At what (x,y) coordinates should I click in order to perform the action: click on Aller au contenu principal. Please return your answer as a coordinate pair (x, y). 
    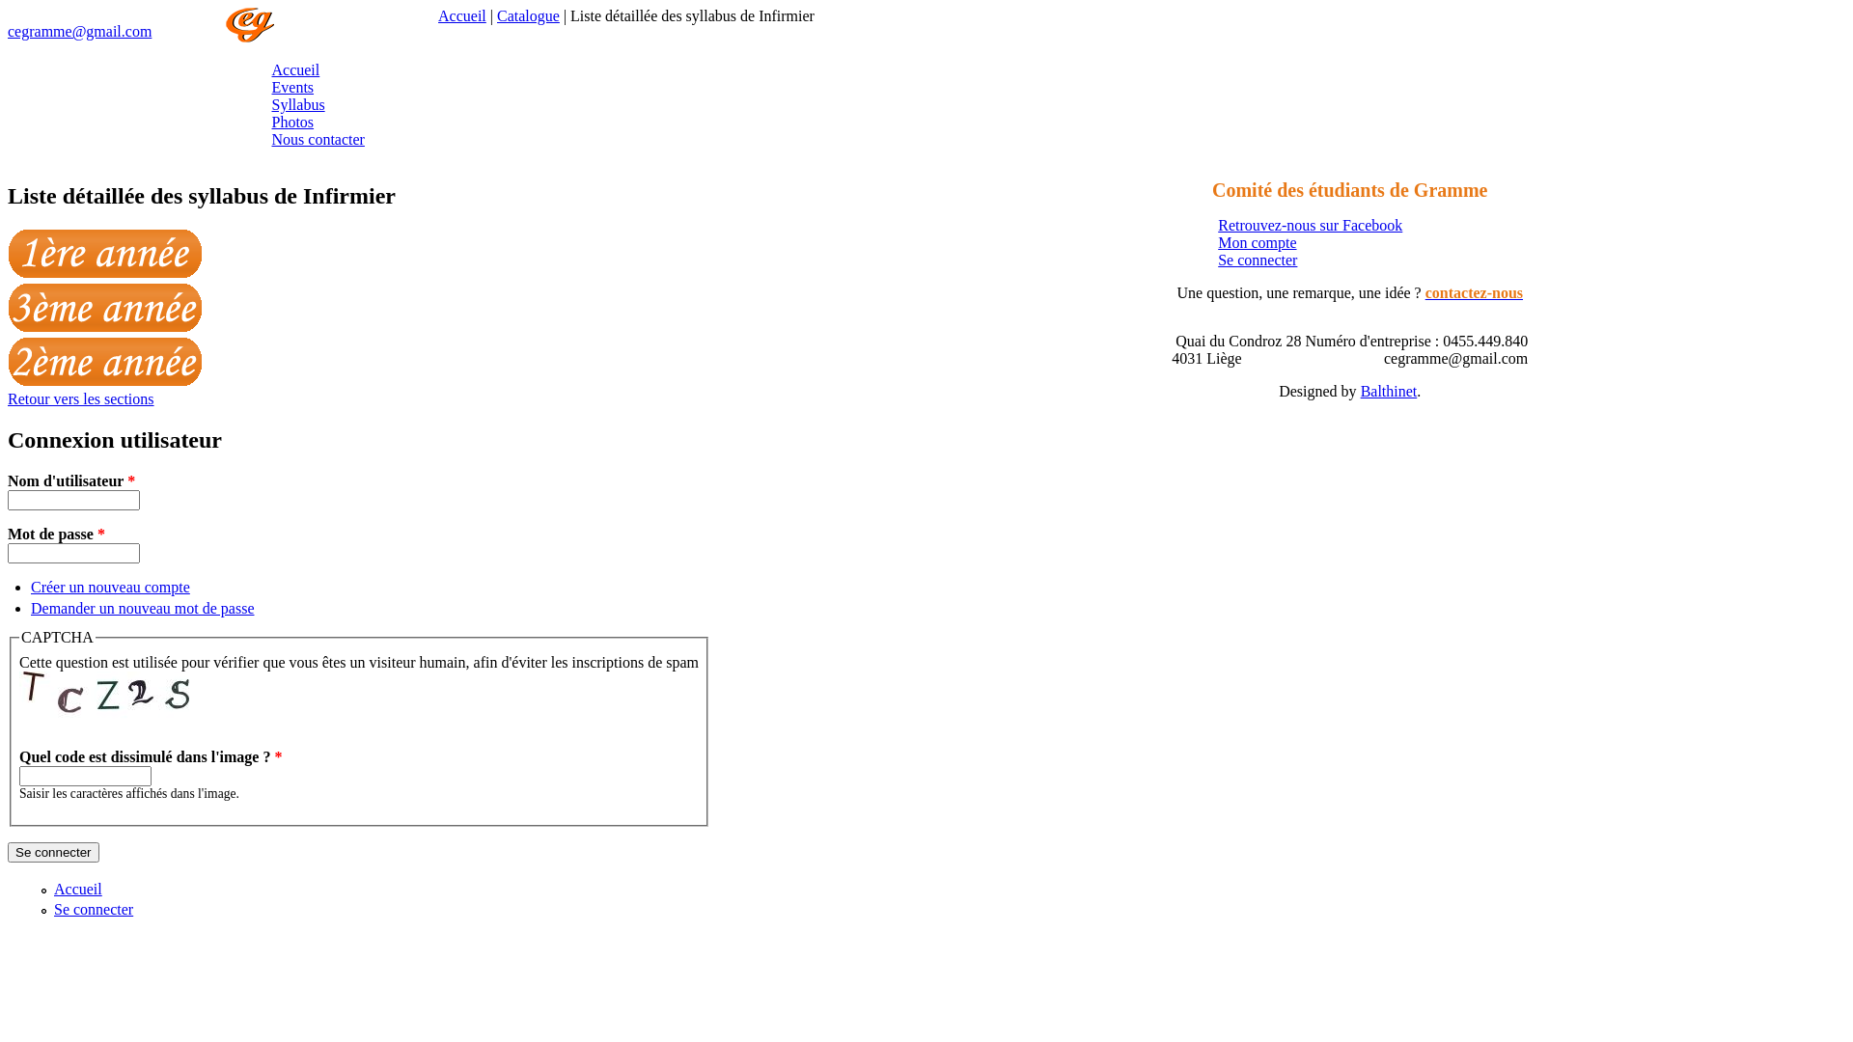
    Looking at the image, I should click on (89, 8).